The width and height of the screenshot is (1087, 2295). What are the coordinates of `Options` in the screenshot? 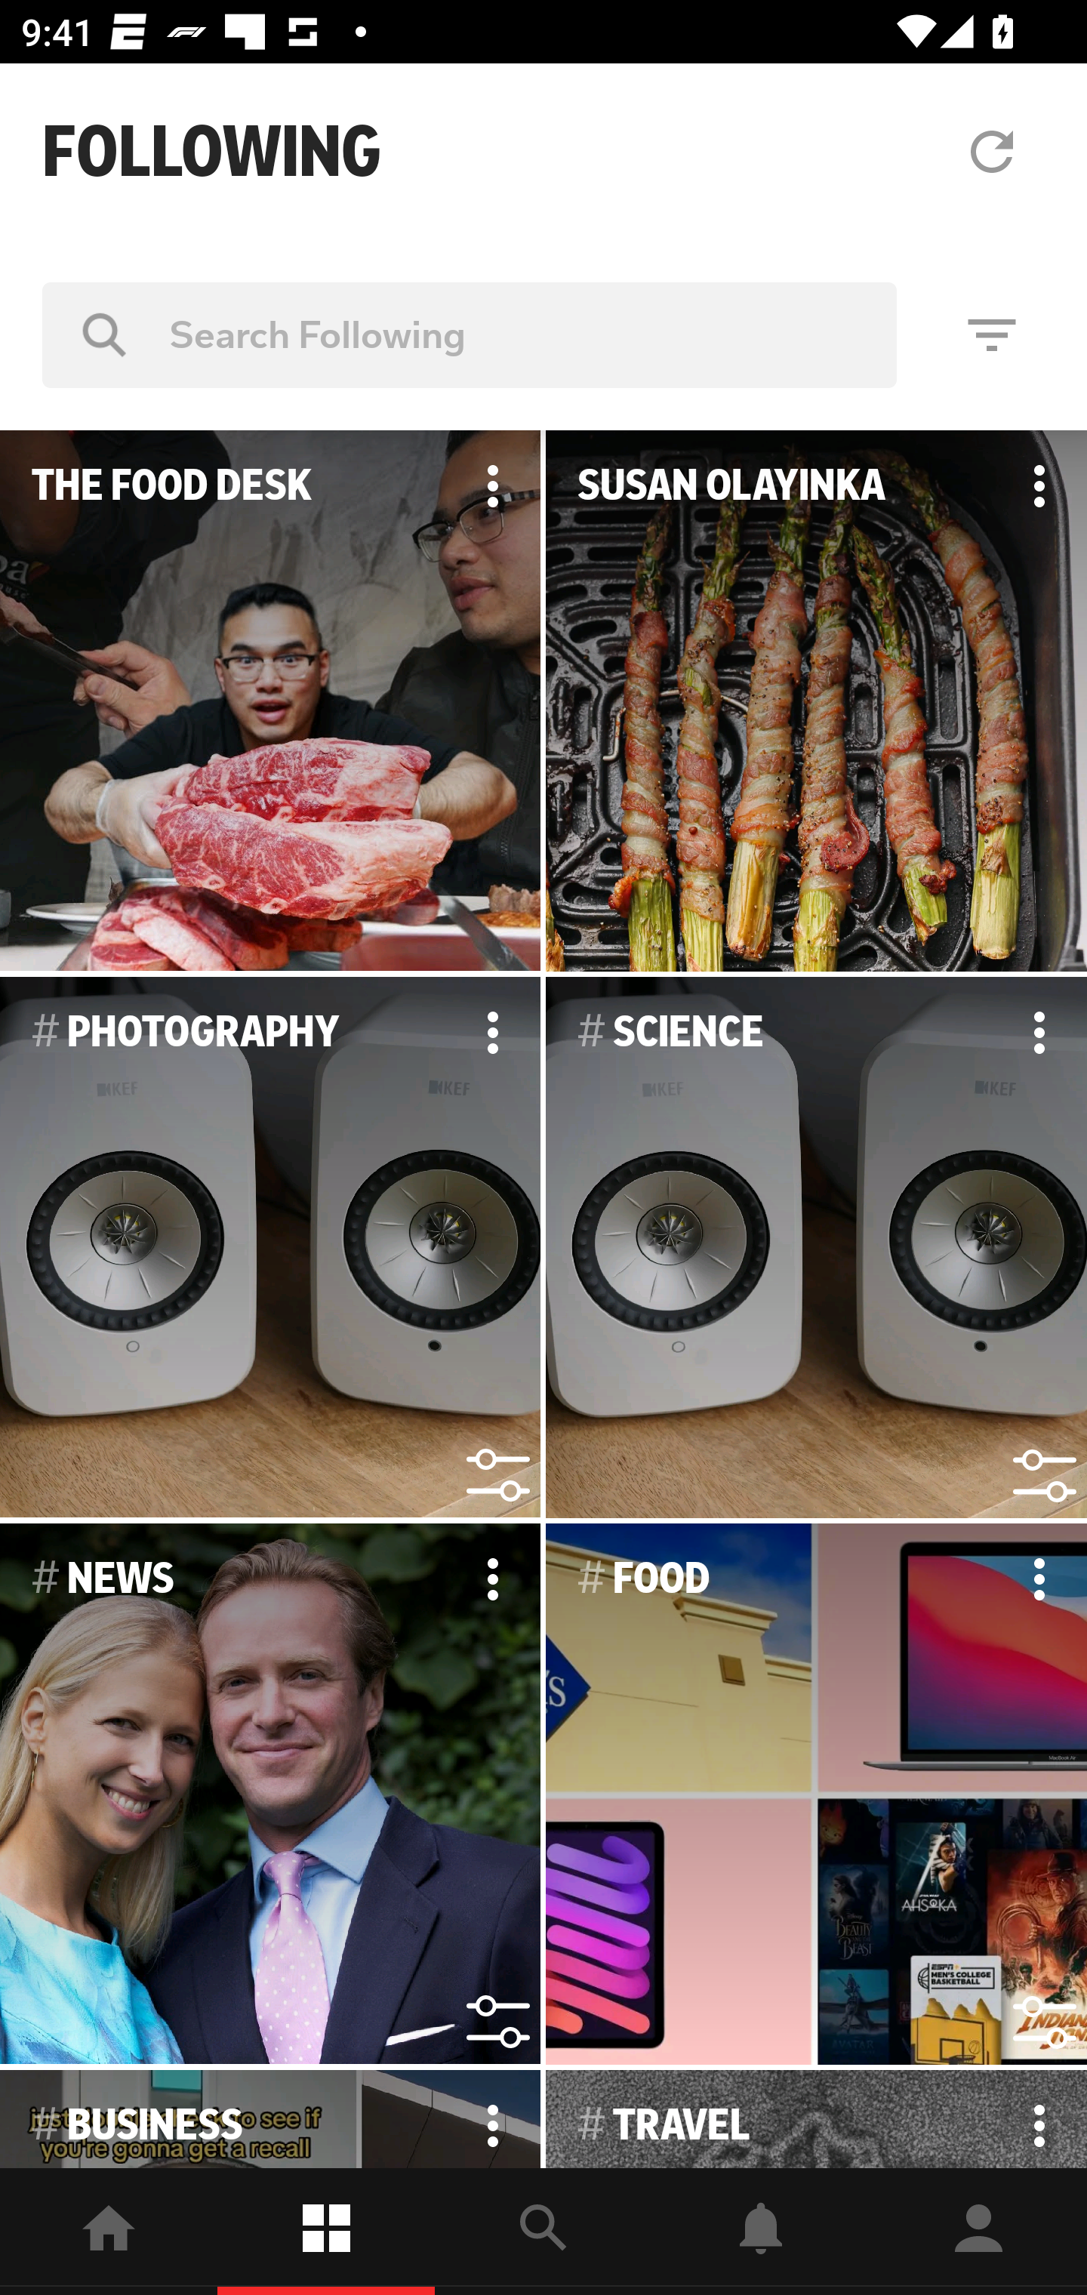 It's located at (1039, 486).